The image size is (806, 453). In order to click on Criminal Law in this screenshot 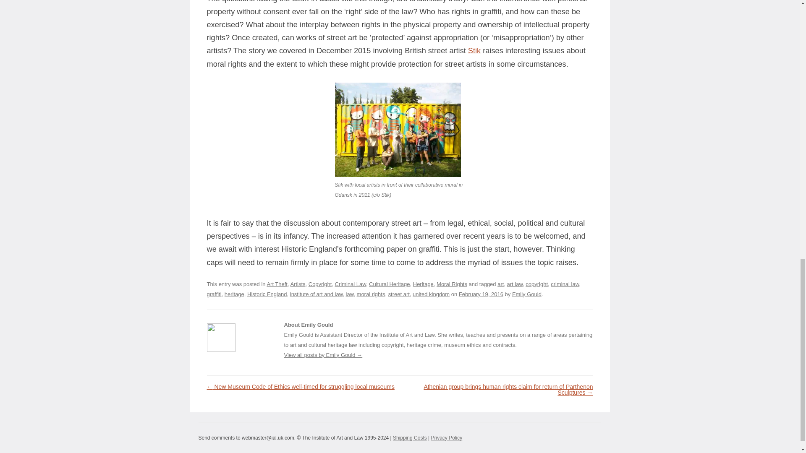, I will do `click(350, 284)`.